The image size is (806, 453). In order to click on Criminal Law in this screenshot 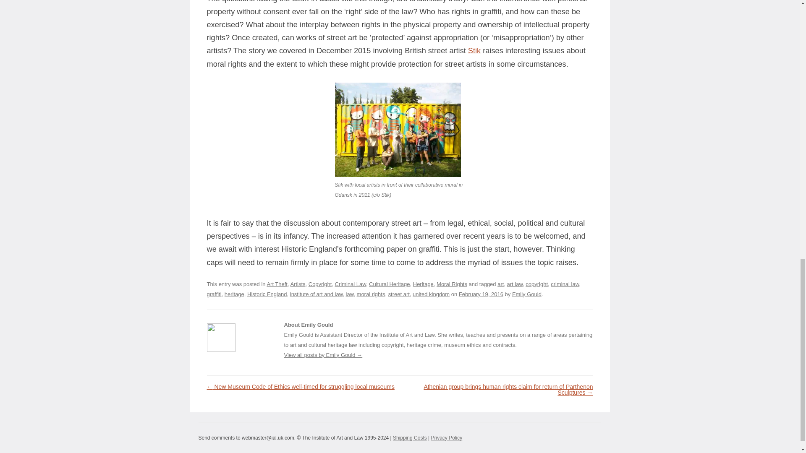, I will do `click(350, 284)`.